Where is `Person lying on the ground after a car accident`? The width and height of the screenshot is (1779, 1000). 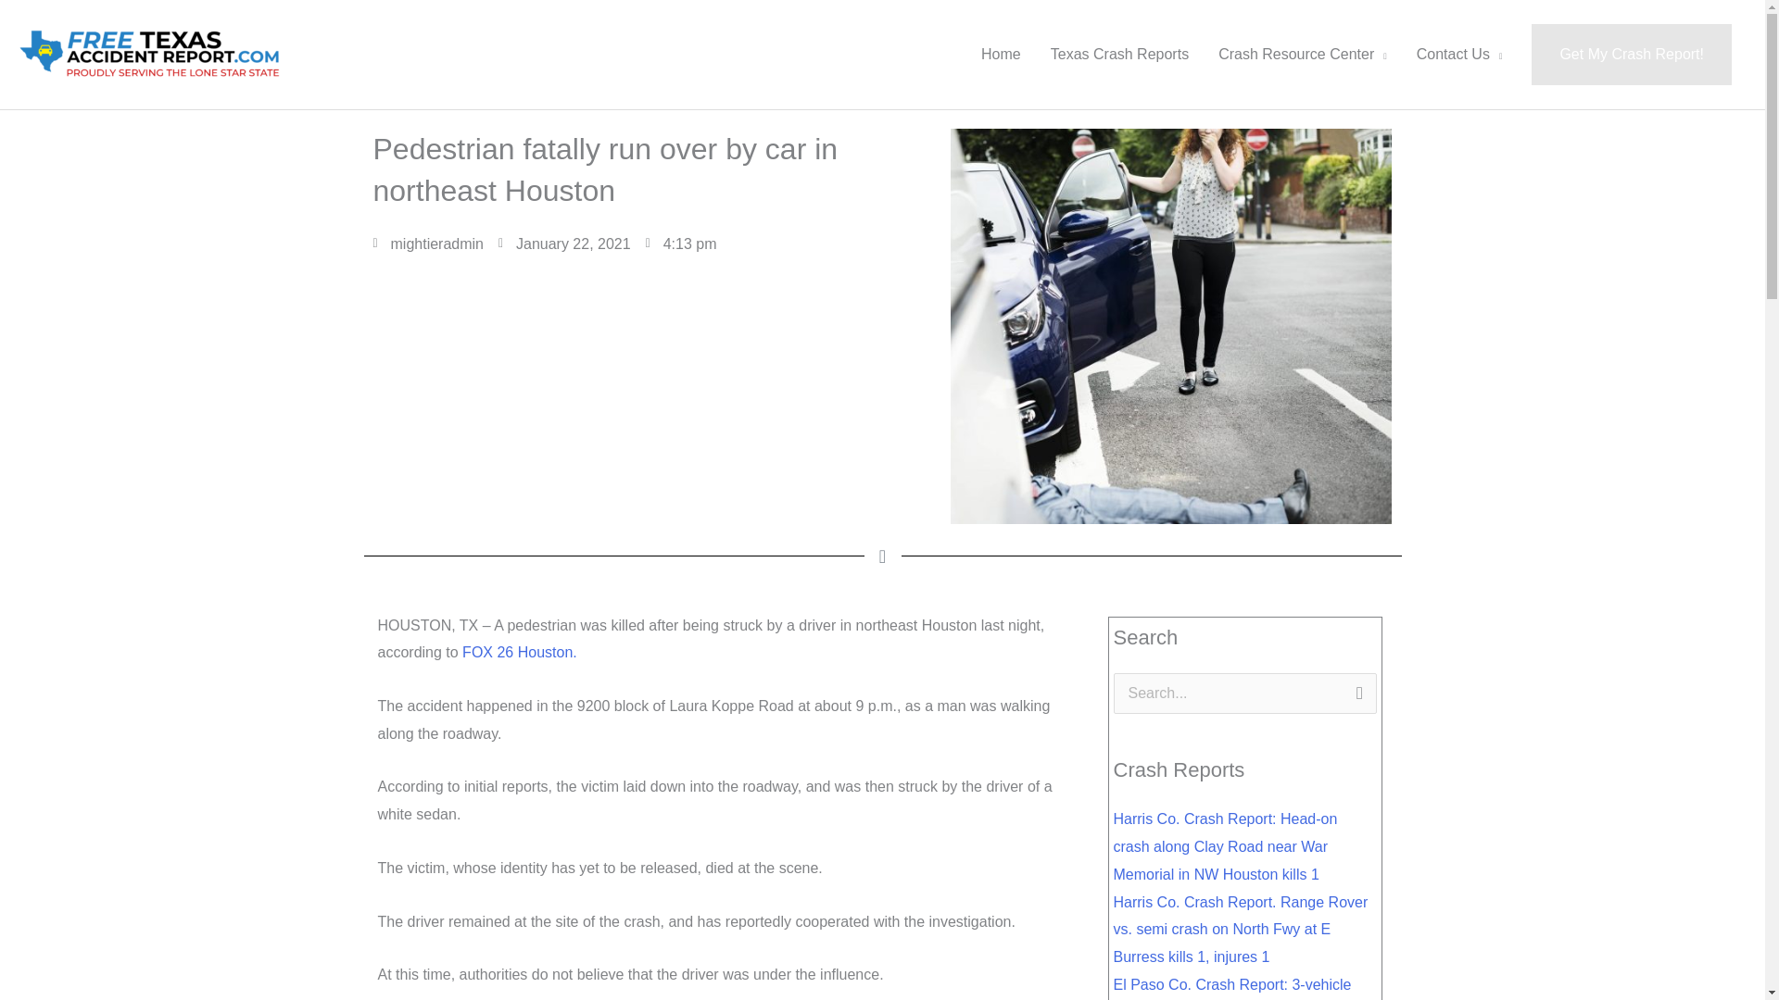
Person lying on the ground after a car accident is located at coordinates (1170, 326).